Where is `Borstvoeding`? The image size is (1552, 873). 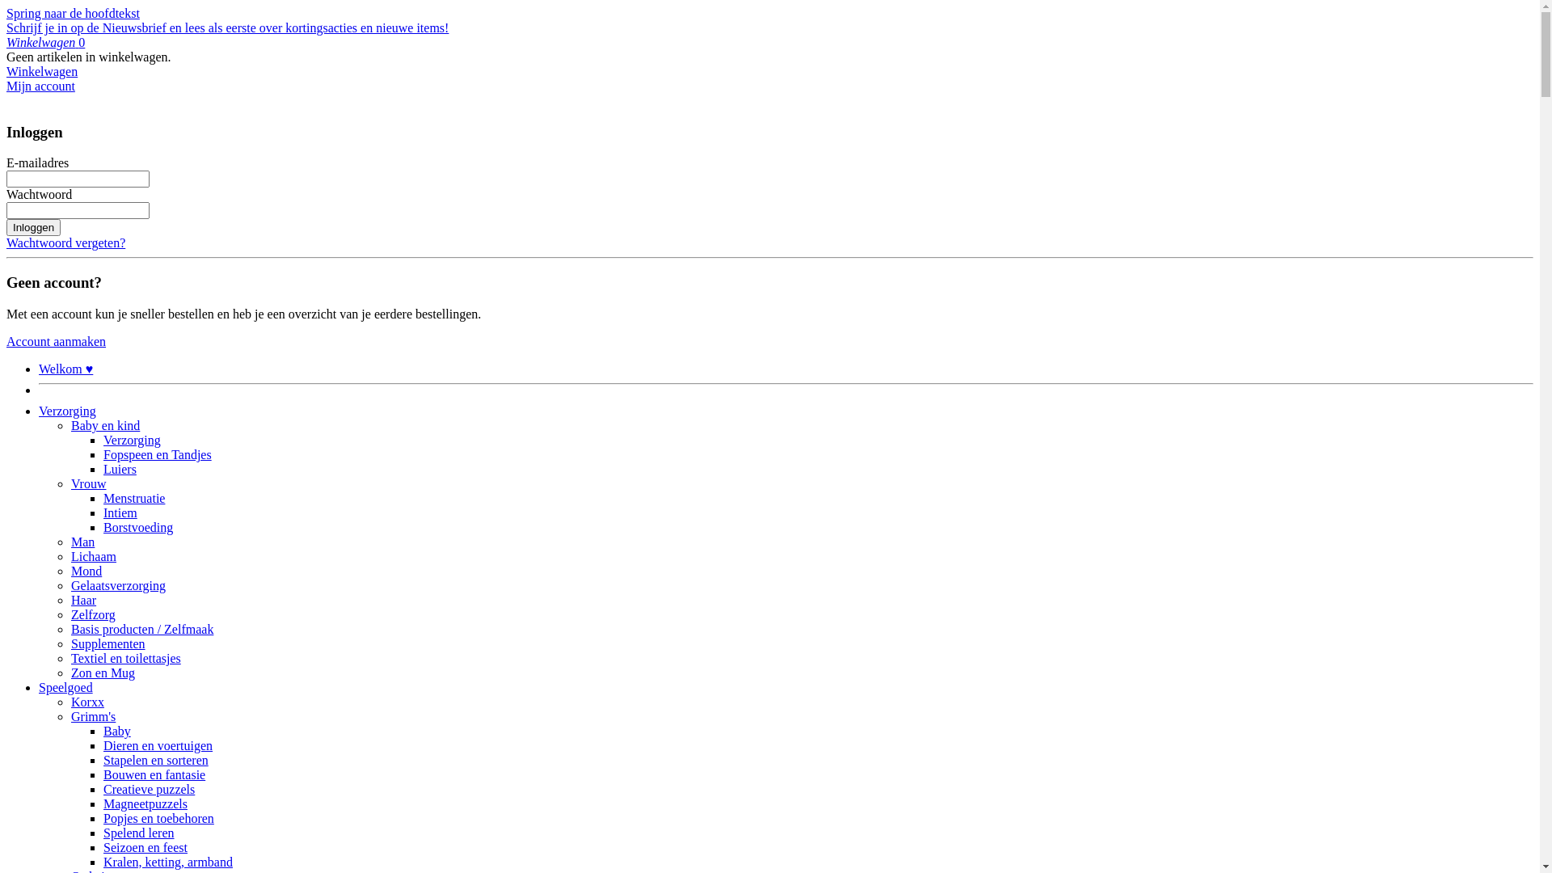 Borstvoeding is located at coordinates (138, 527).